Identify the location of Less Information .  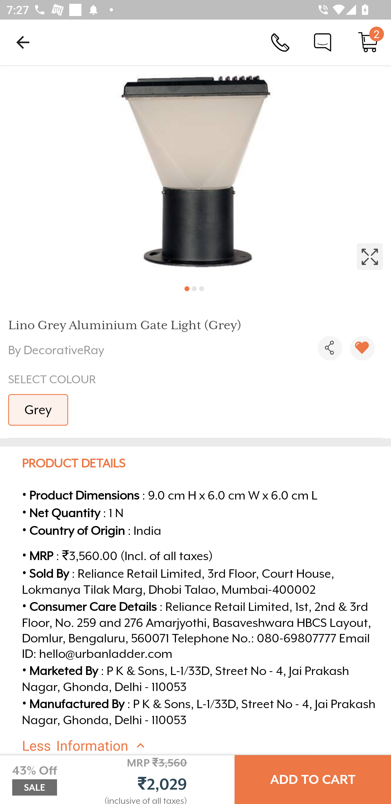
(203, 746).